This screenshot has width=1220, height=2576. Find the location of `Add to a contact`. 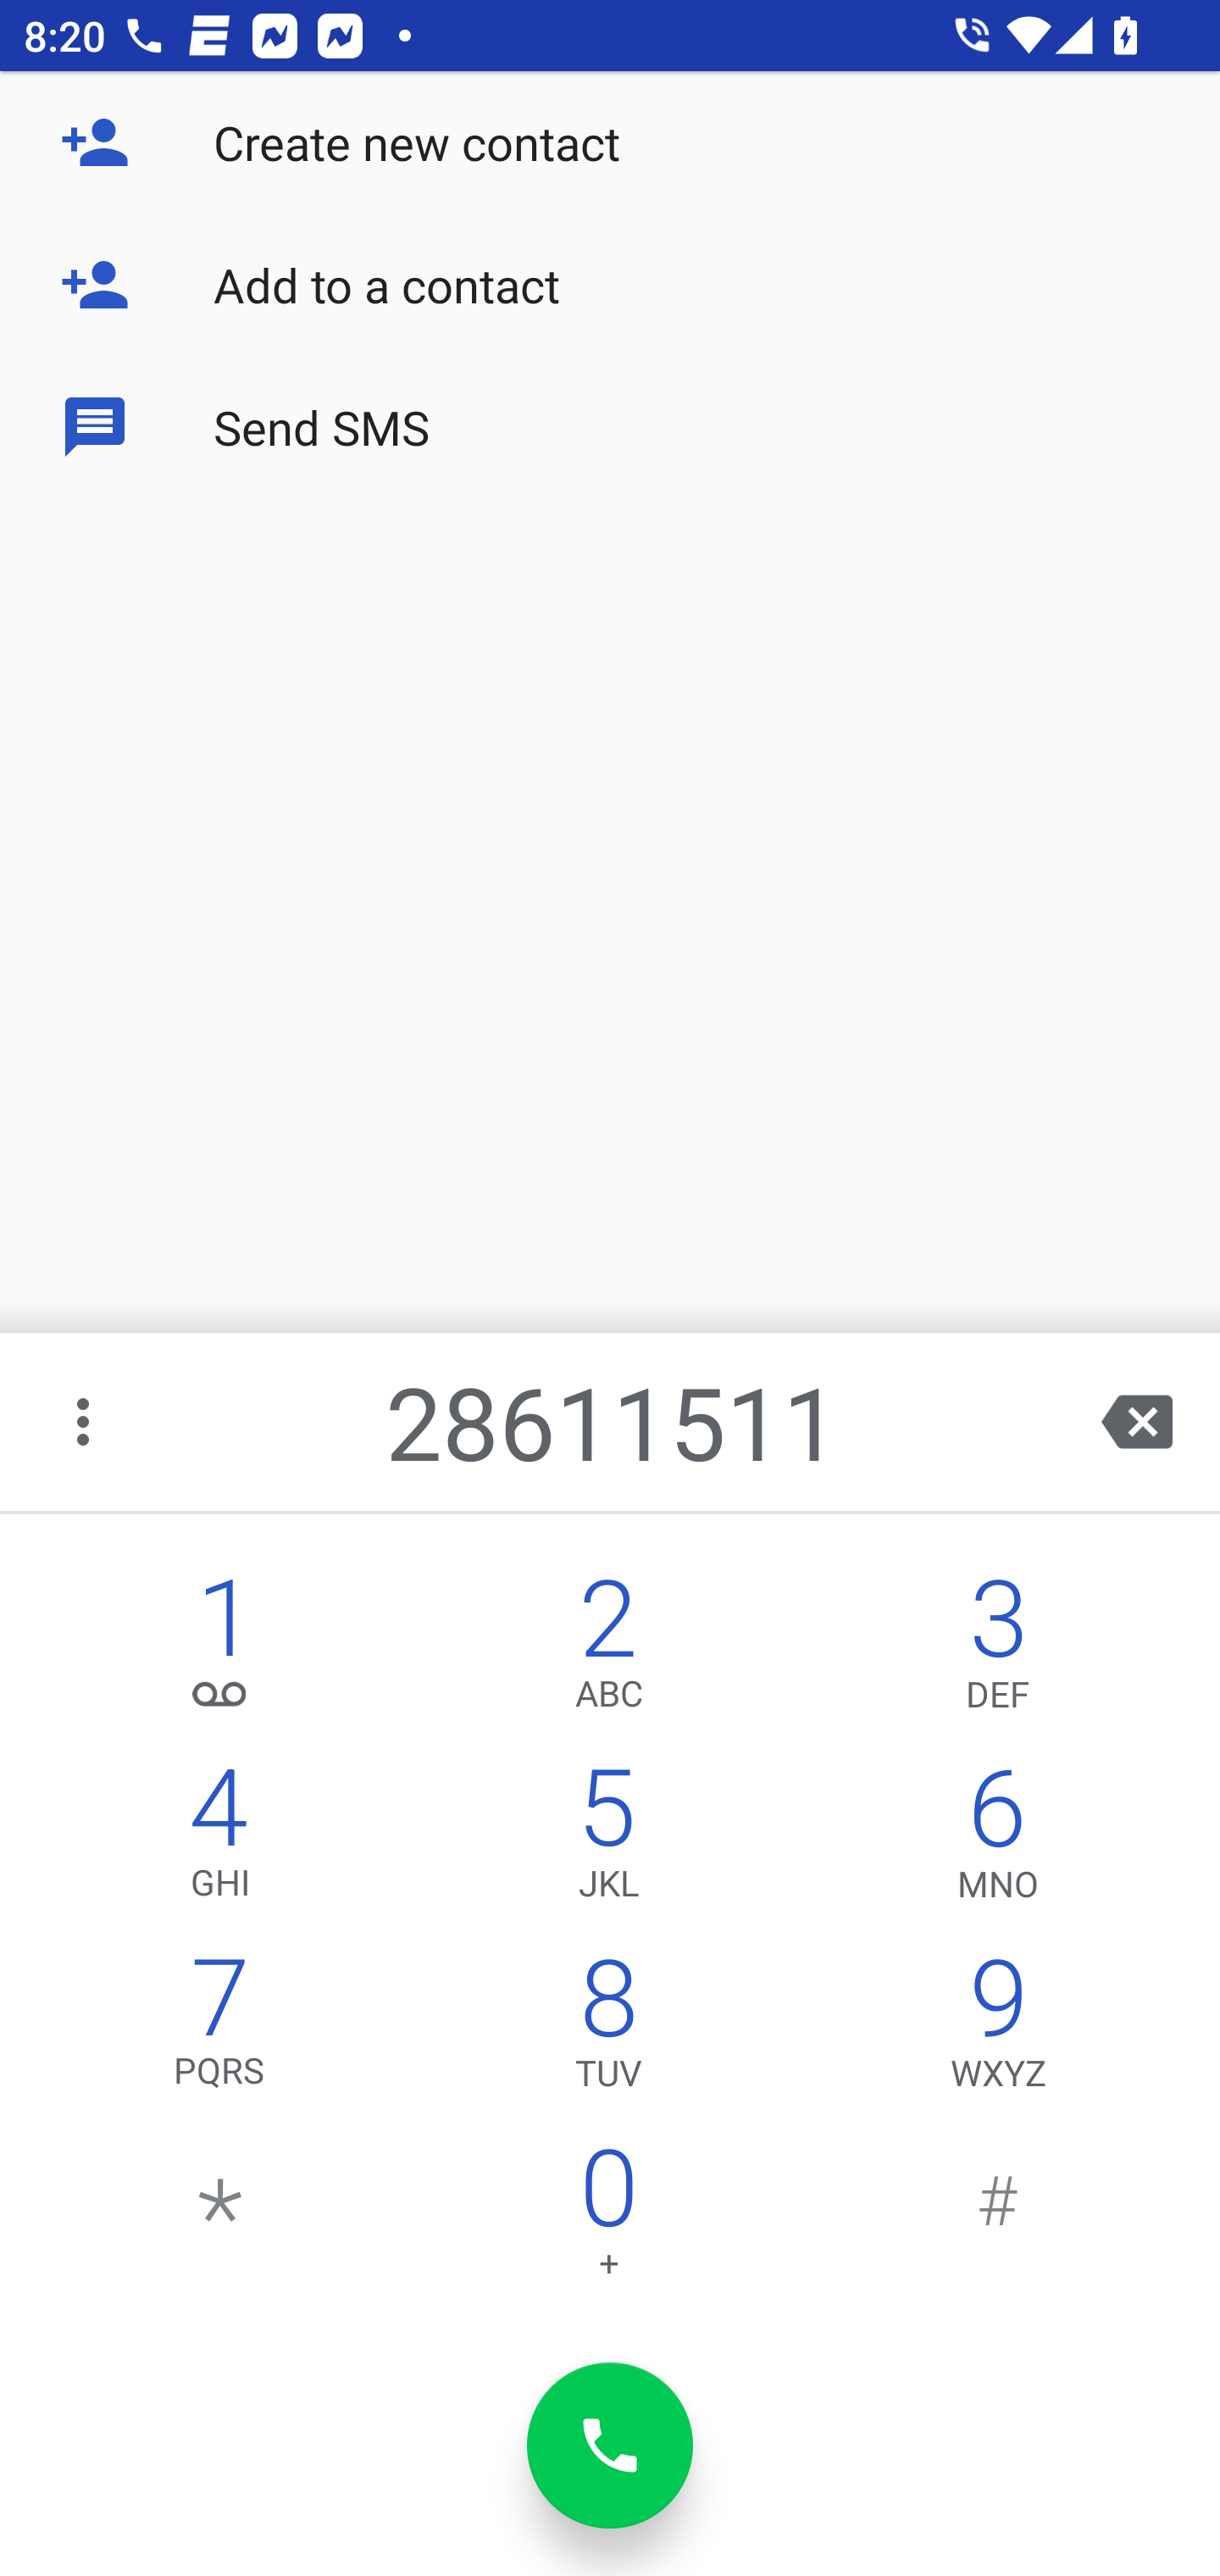

Add to a contact is located at coordinates (610, 285).